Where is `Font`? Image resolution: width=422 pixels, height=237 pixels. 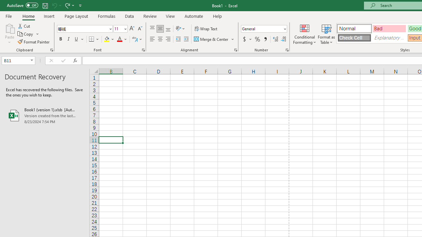 Font is located at coordinates (84, 29).